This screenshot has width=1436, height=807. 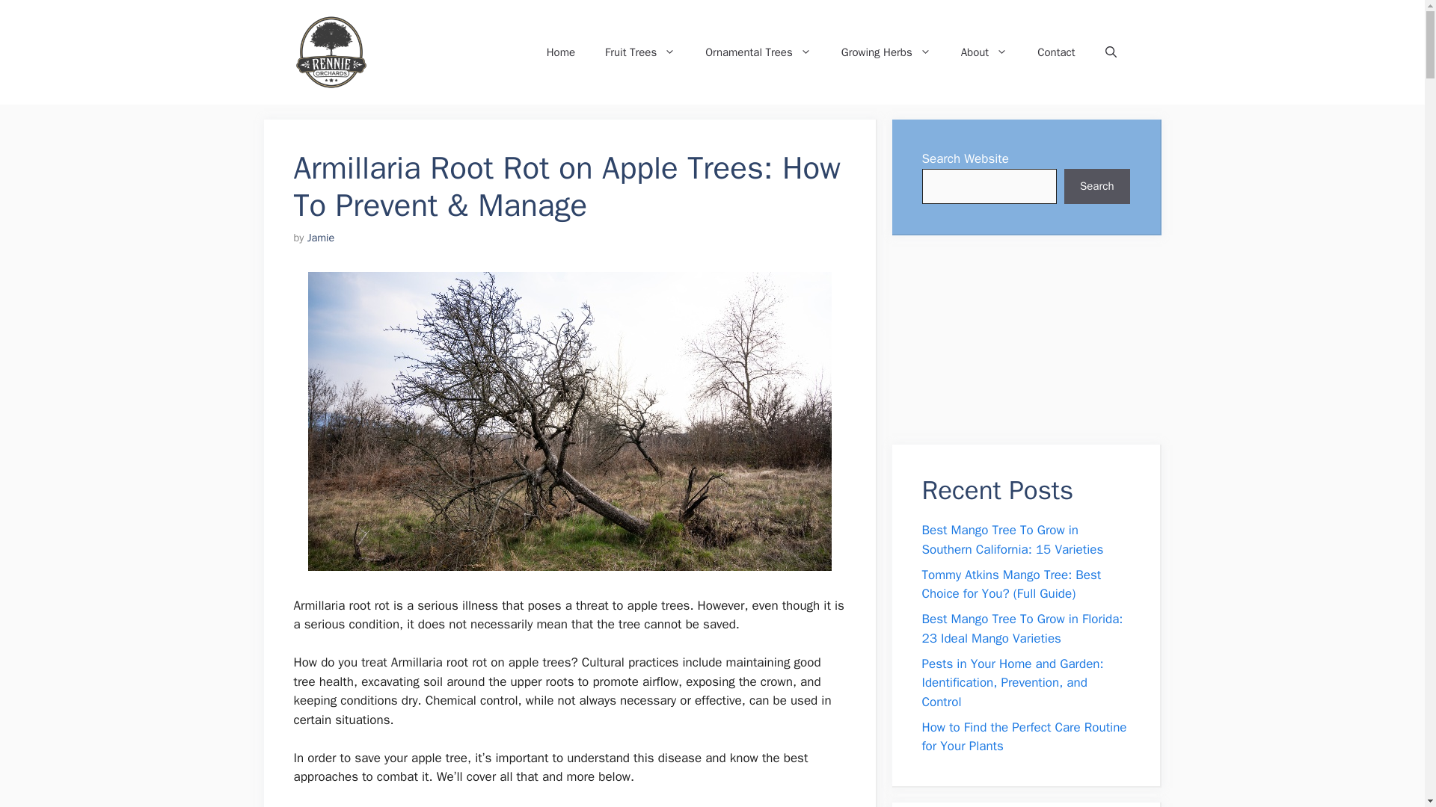 What do you see at coordinates (449, 52) in the screenshot?
I see `Rennie Orchards` at bounding box center [449, 52].